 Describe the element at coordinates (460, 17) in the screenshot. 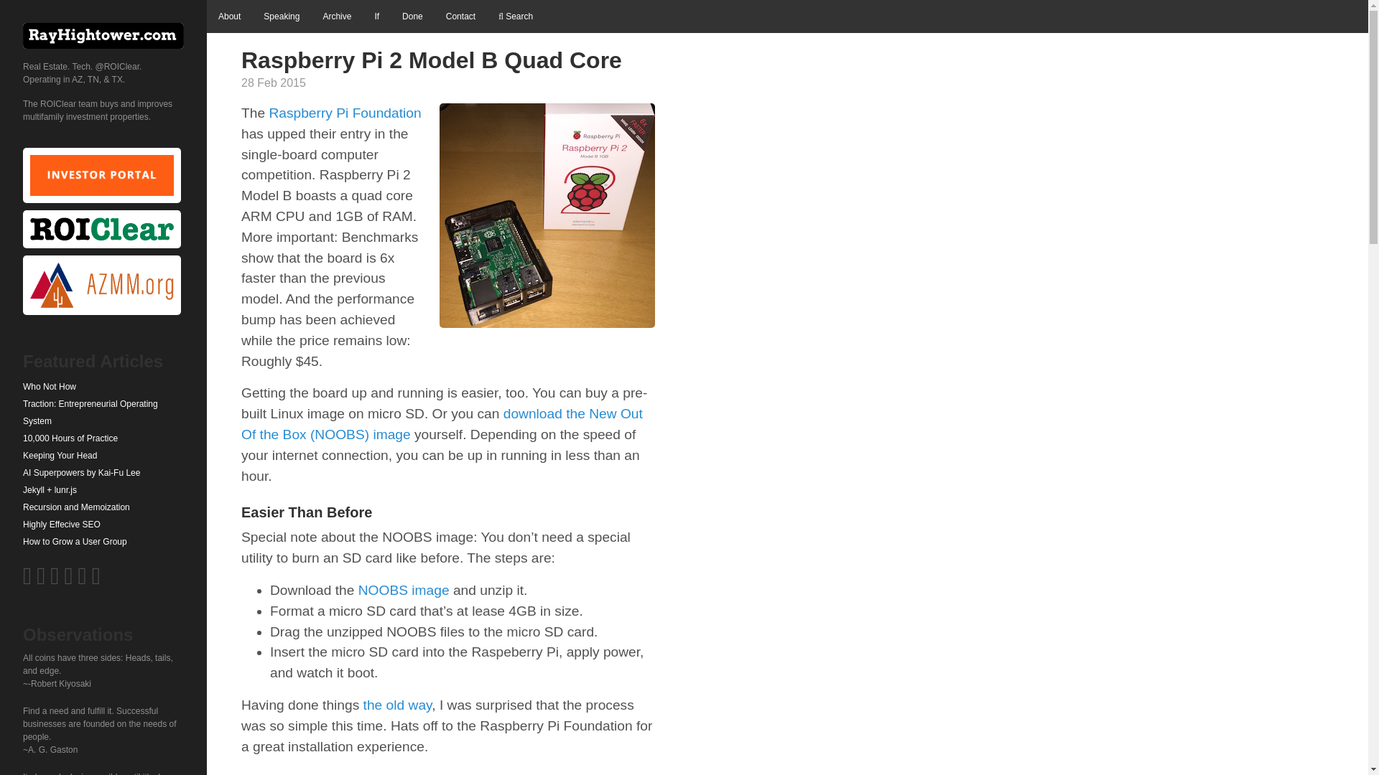

I see `Contact` at that location.